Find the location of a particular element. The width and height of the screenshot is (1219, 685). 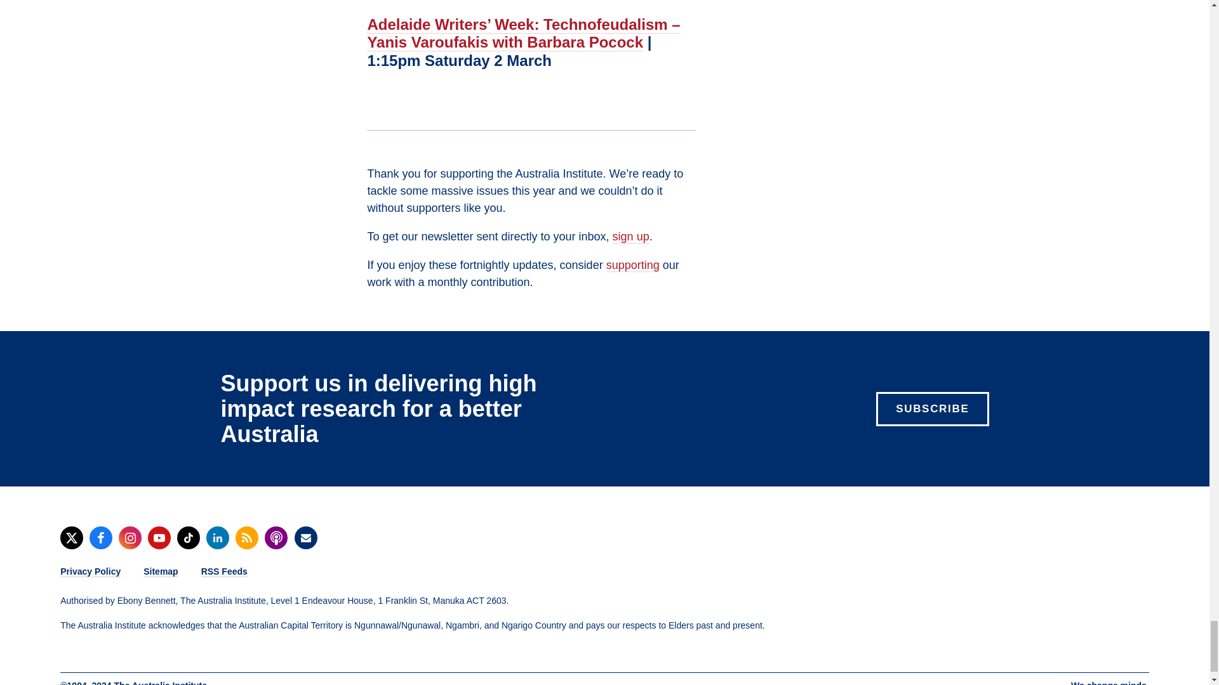

Follow us on RSS is located at coordinates (246, 538).